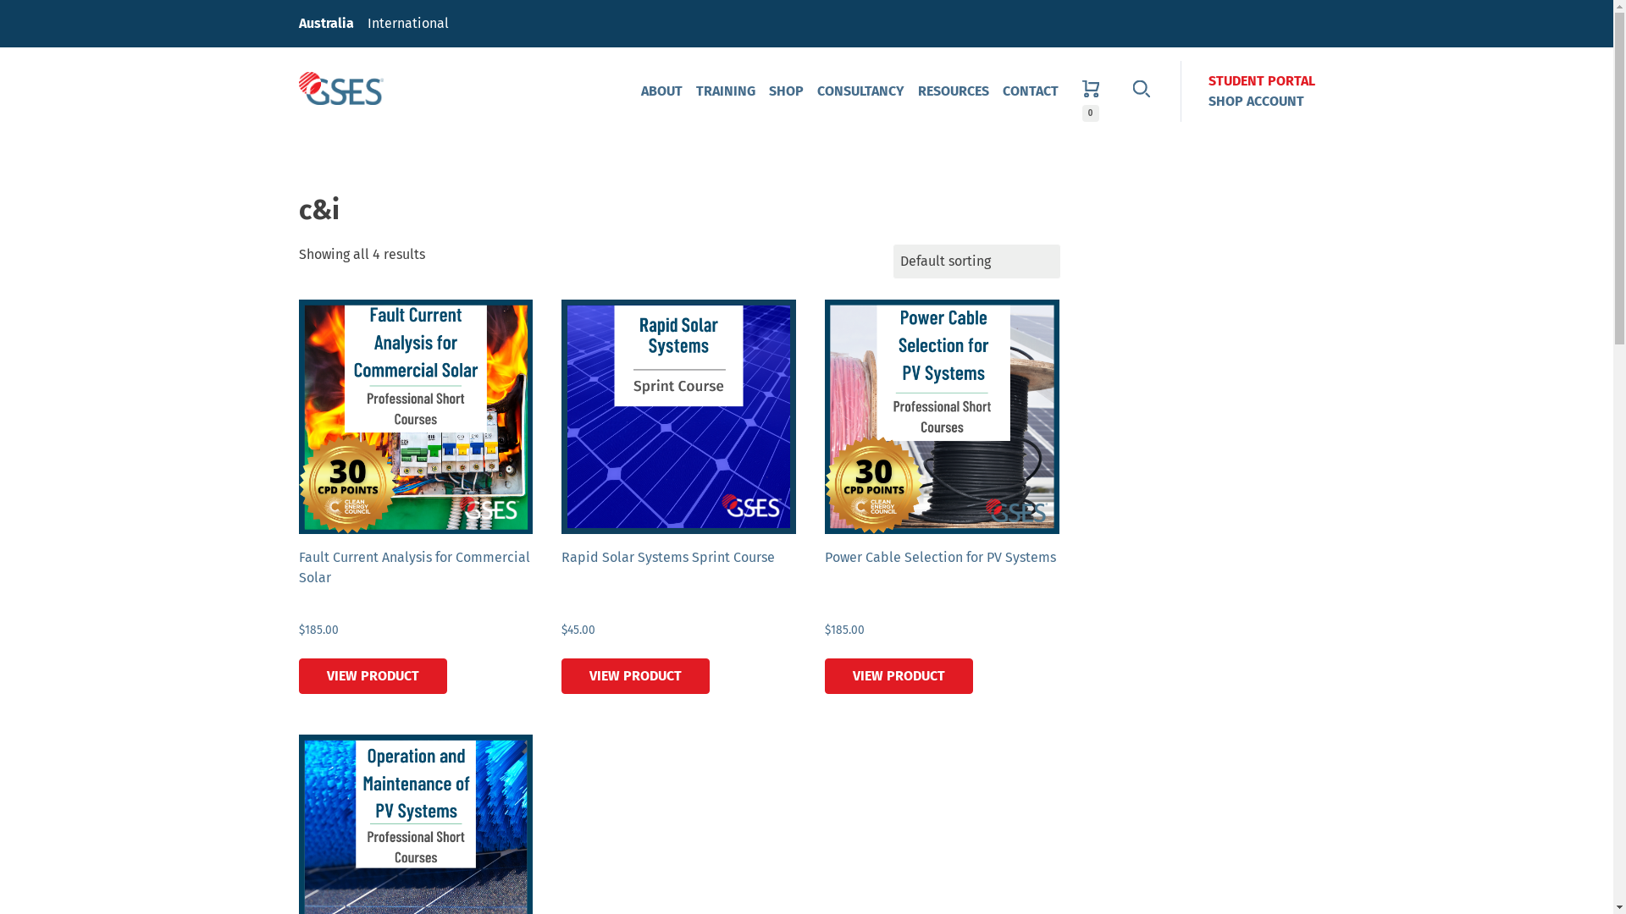 The height and width of the screenshot is (914, 1626). What do you see at coordinates (1261, 81) in the screenshot?
I see `STUDENT PORTAL` at bounding box center [1261, 81].